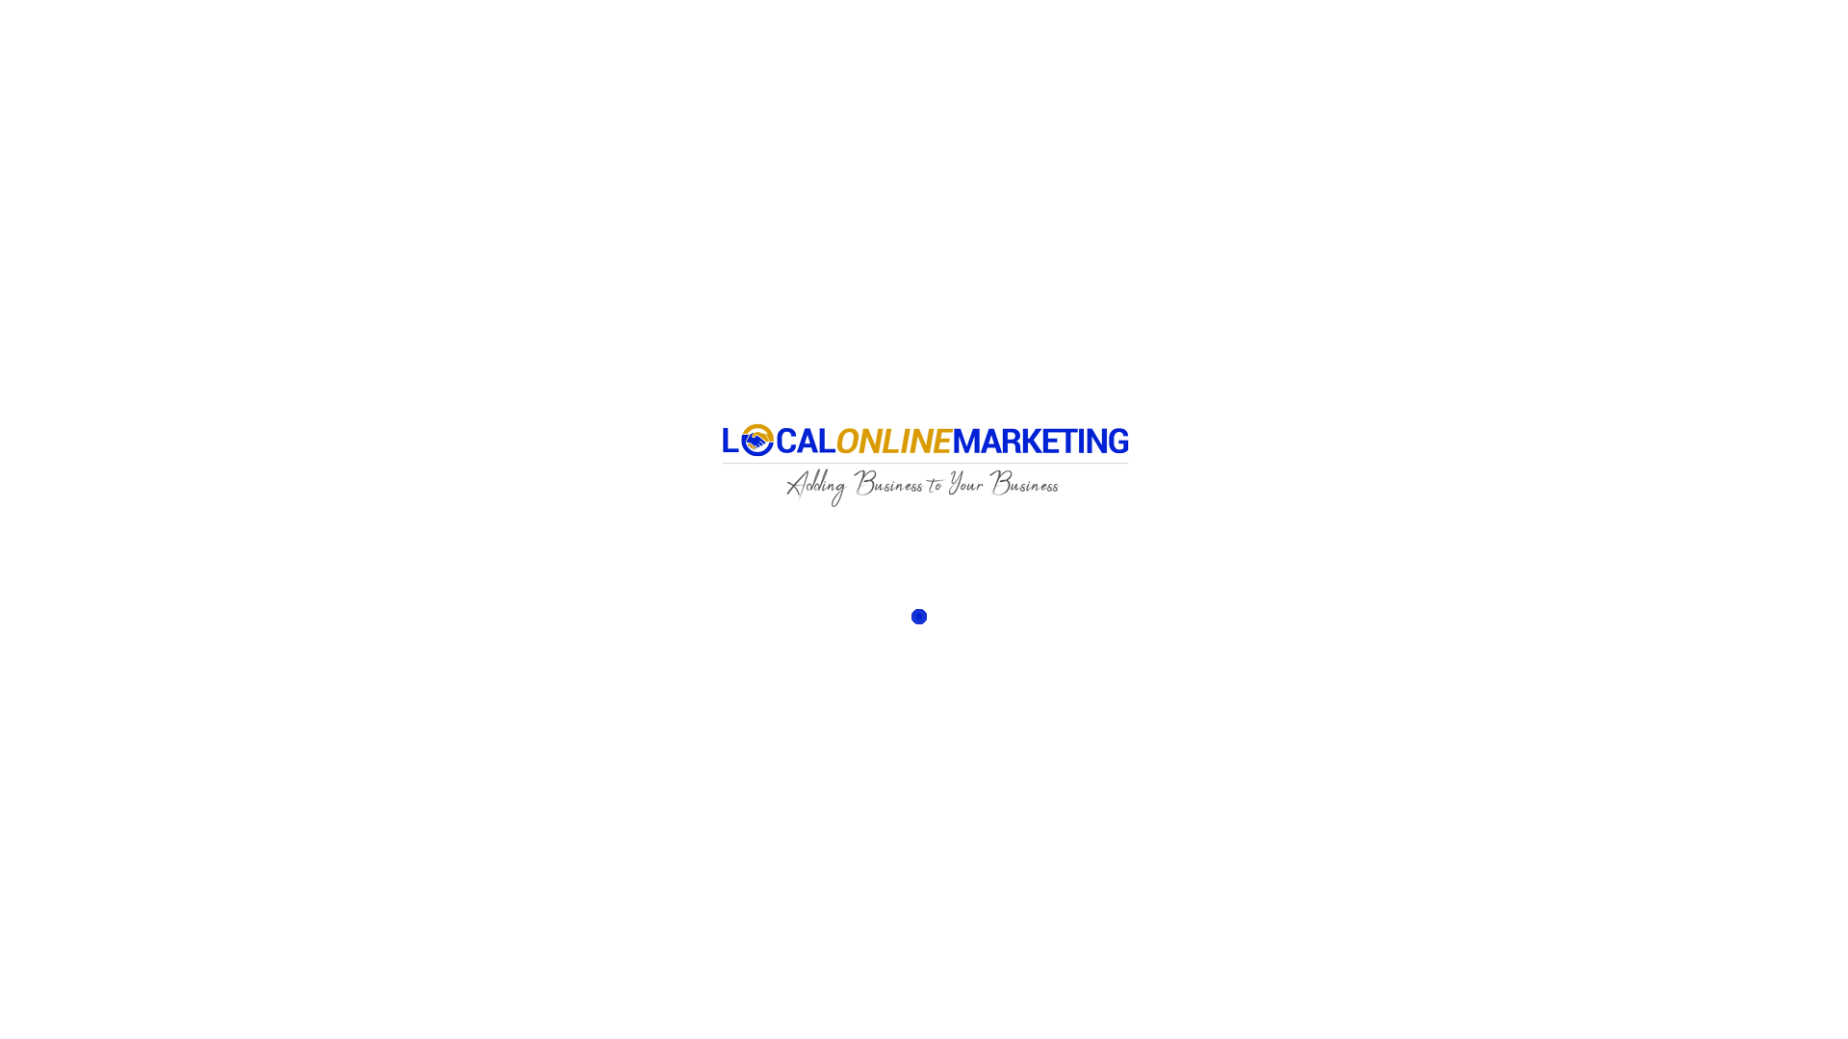 Image resolution: width=1848 pixels, height=1039 pixels. What do you see at coordinates (1140, 585) in the screenshot?
I see `Home` at bounding box center [1140, 585].